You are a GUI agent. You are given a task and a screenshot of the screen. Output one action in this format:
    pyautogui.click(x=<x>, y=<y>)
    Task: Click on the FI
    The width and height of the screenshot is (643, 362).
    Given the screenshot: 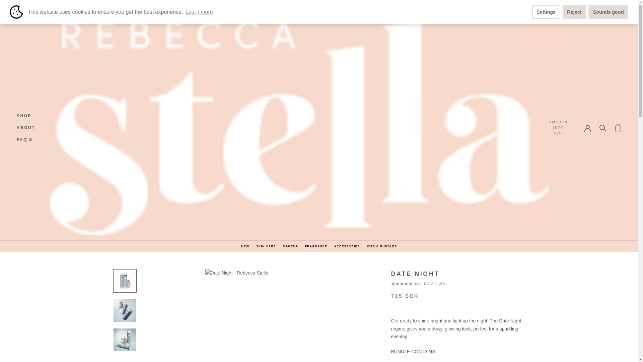 What is the action you would take?
    pyautogui.click(x=24, y=140)
    